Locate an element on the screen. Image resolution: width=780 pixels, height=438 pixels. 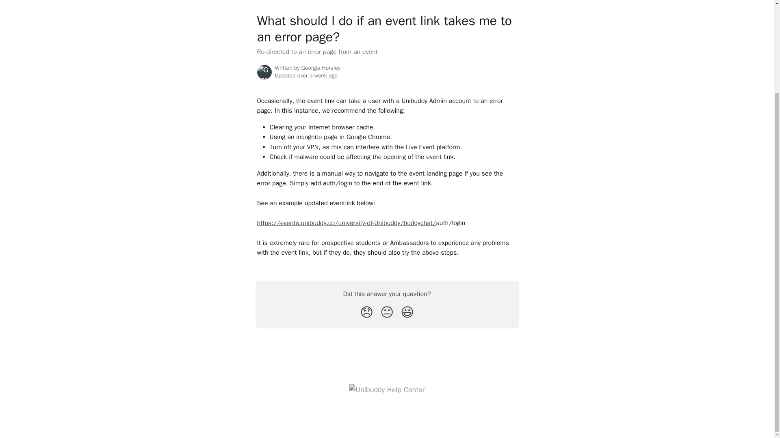
Neutral is located at coordinates (387, 312).